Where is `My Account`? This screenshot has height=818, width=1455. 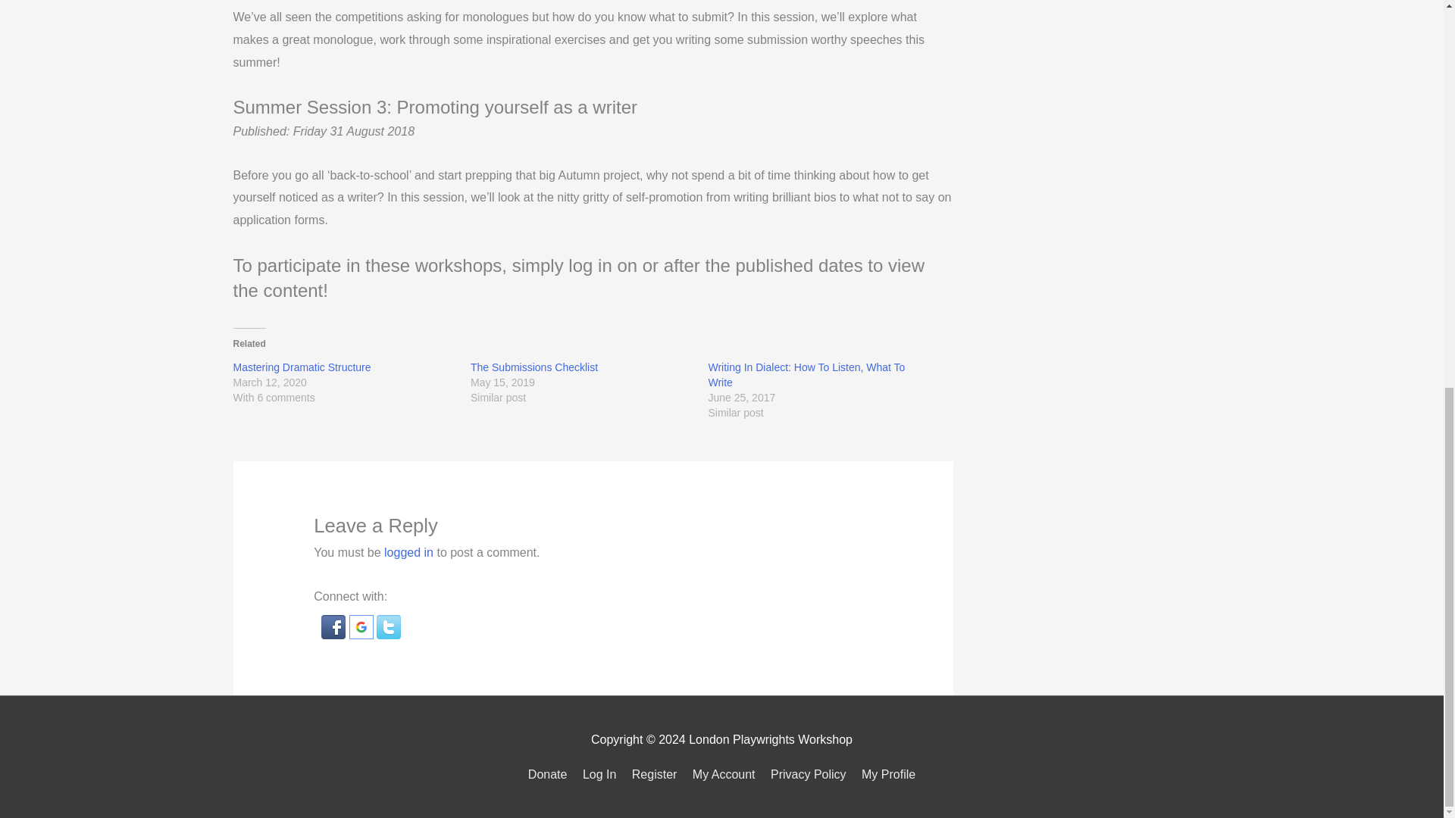
My Account is located at coordinates (724, 774).